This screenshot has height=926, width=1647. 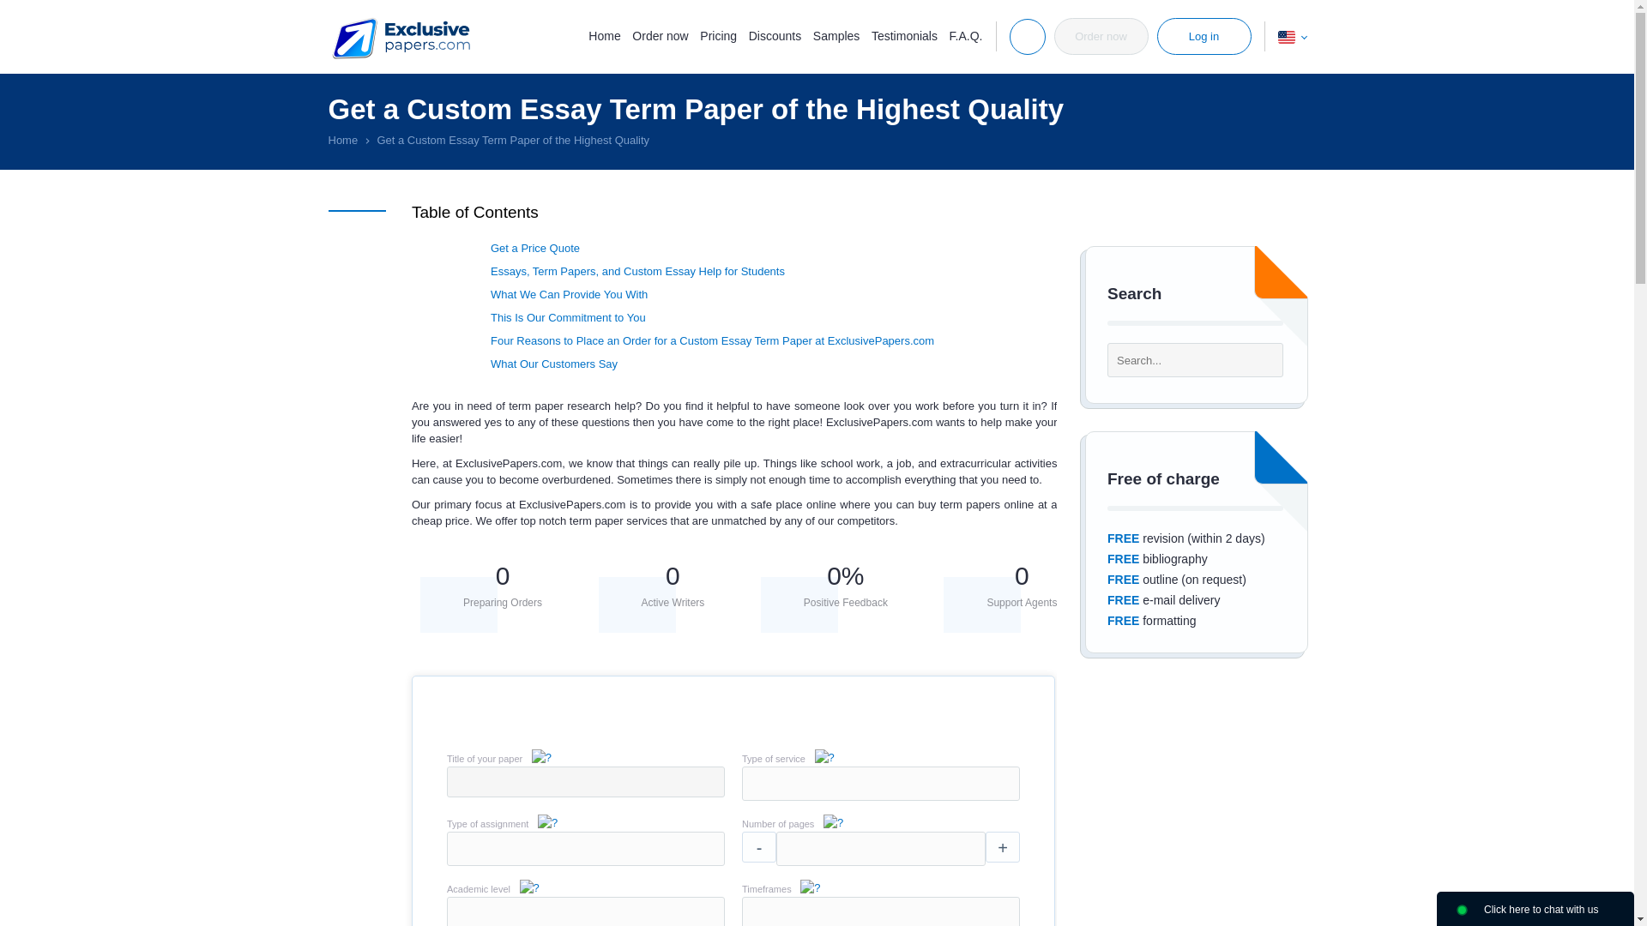 I want to click on Order now, so click(x=1101, y=36).